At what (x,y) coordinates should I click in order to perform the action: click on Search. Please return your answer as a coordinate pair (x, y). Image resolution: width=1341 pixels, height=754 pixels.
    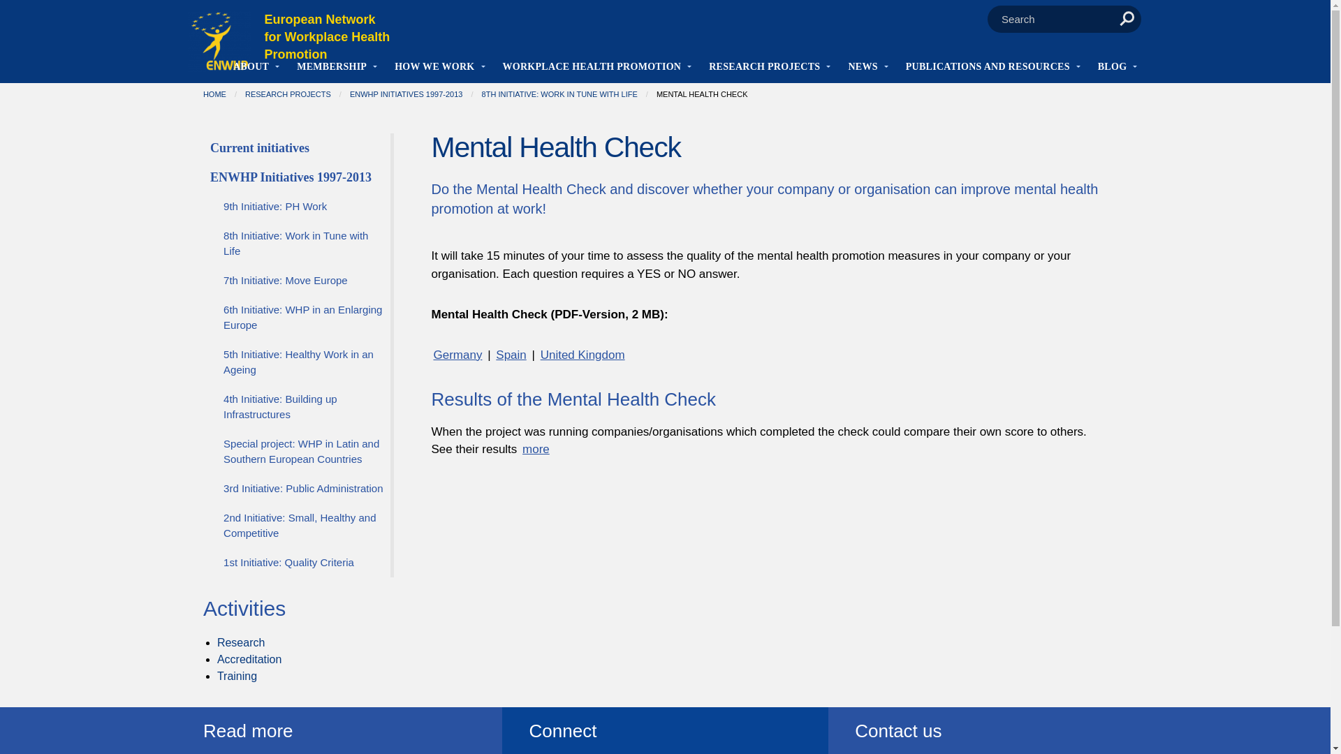
    Looking at the image, I should click on (1127, 19).